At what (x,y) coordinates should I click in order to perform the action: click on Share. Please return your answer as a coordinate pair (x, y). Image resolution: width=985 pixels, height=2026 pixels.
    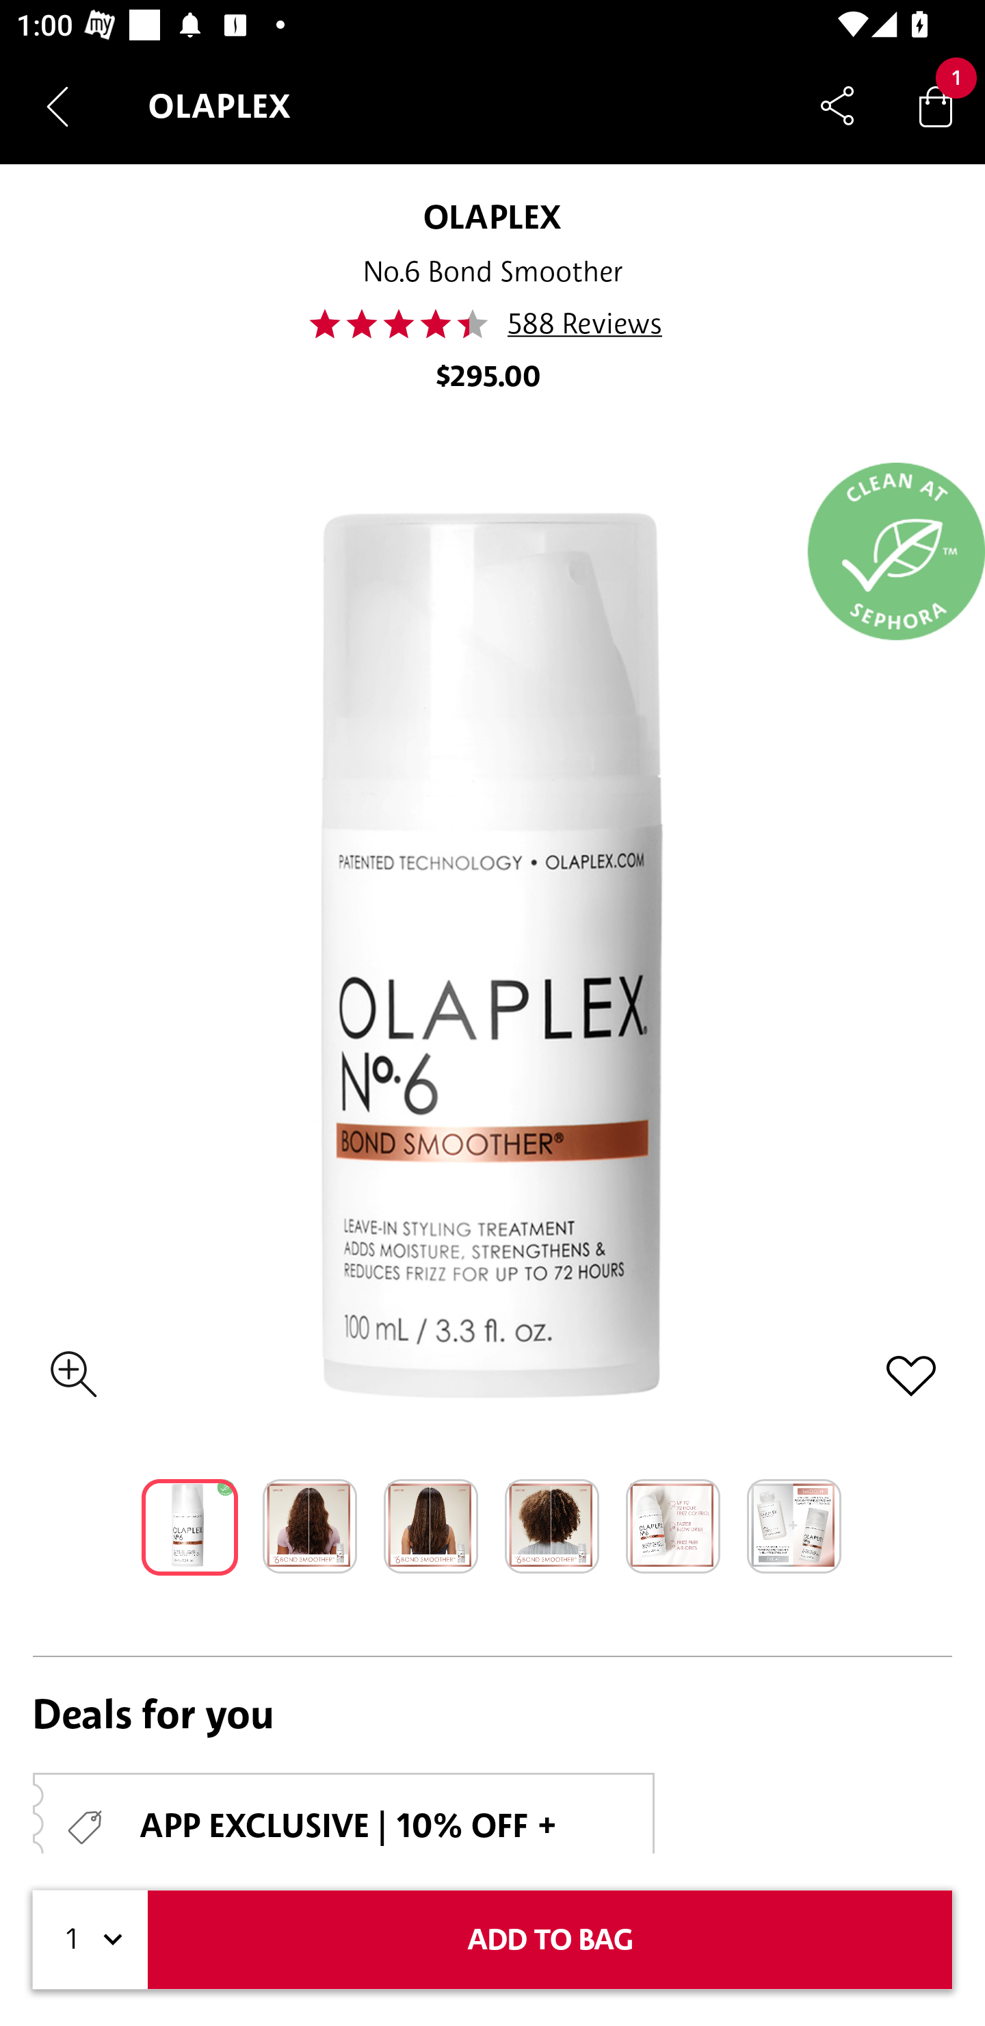
    Looking at the image, I should click on (837, 105).